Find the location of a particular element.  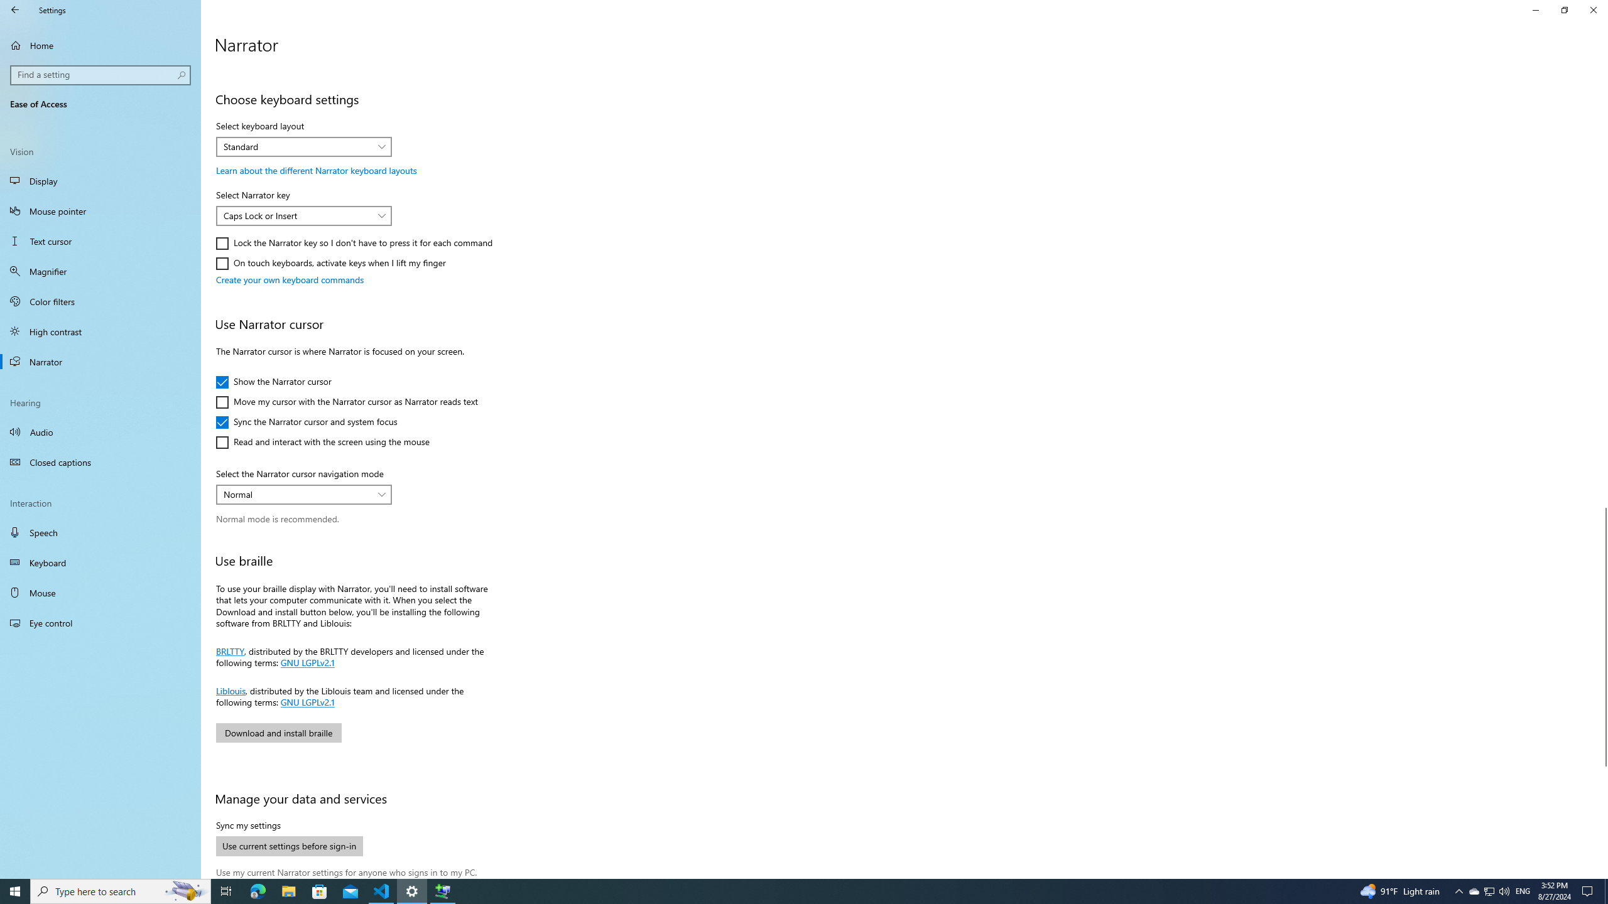

User Promoted Notification Area is located at coordinates (1489, 891).